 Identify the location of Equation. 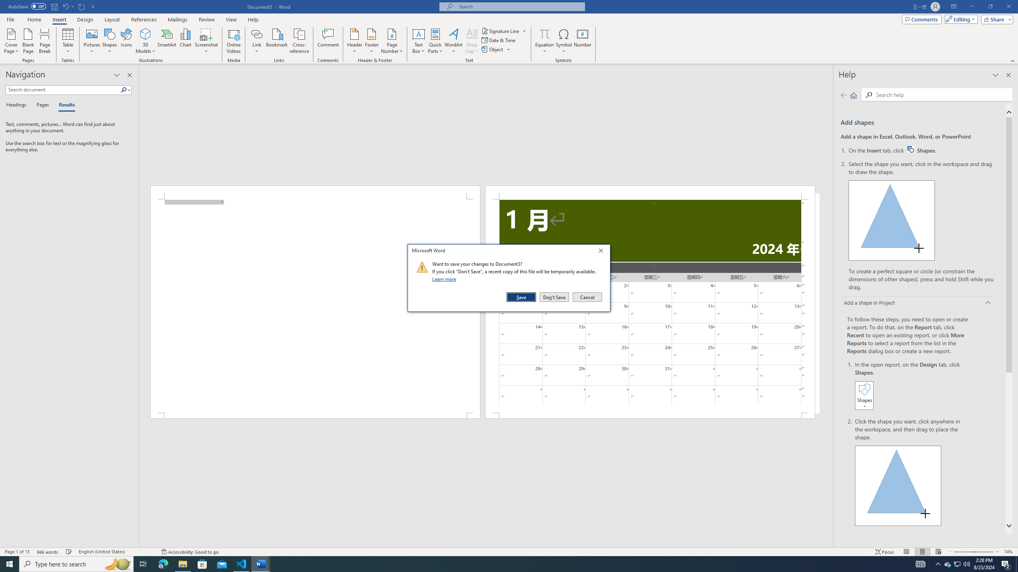
(545, 41).